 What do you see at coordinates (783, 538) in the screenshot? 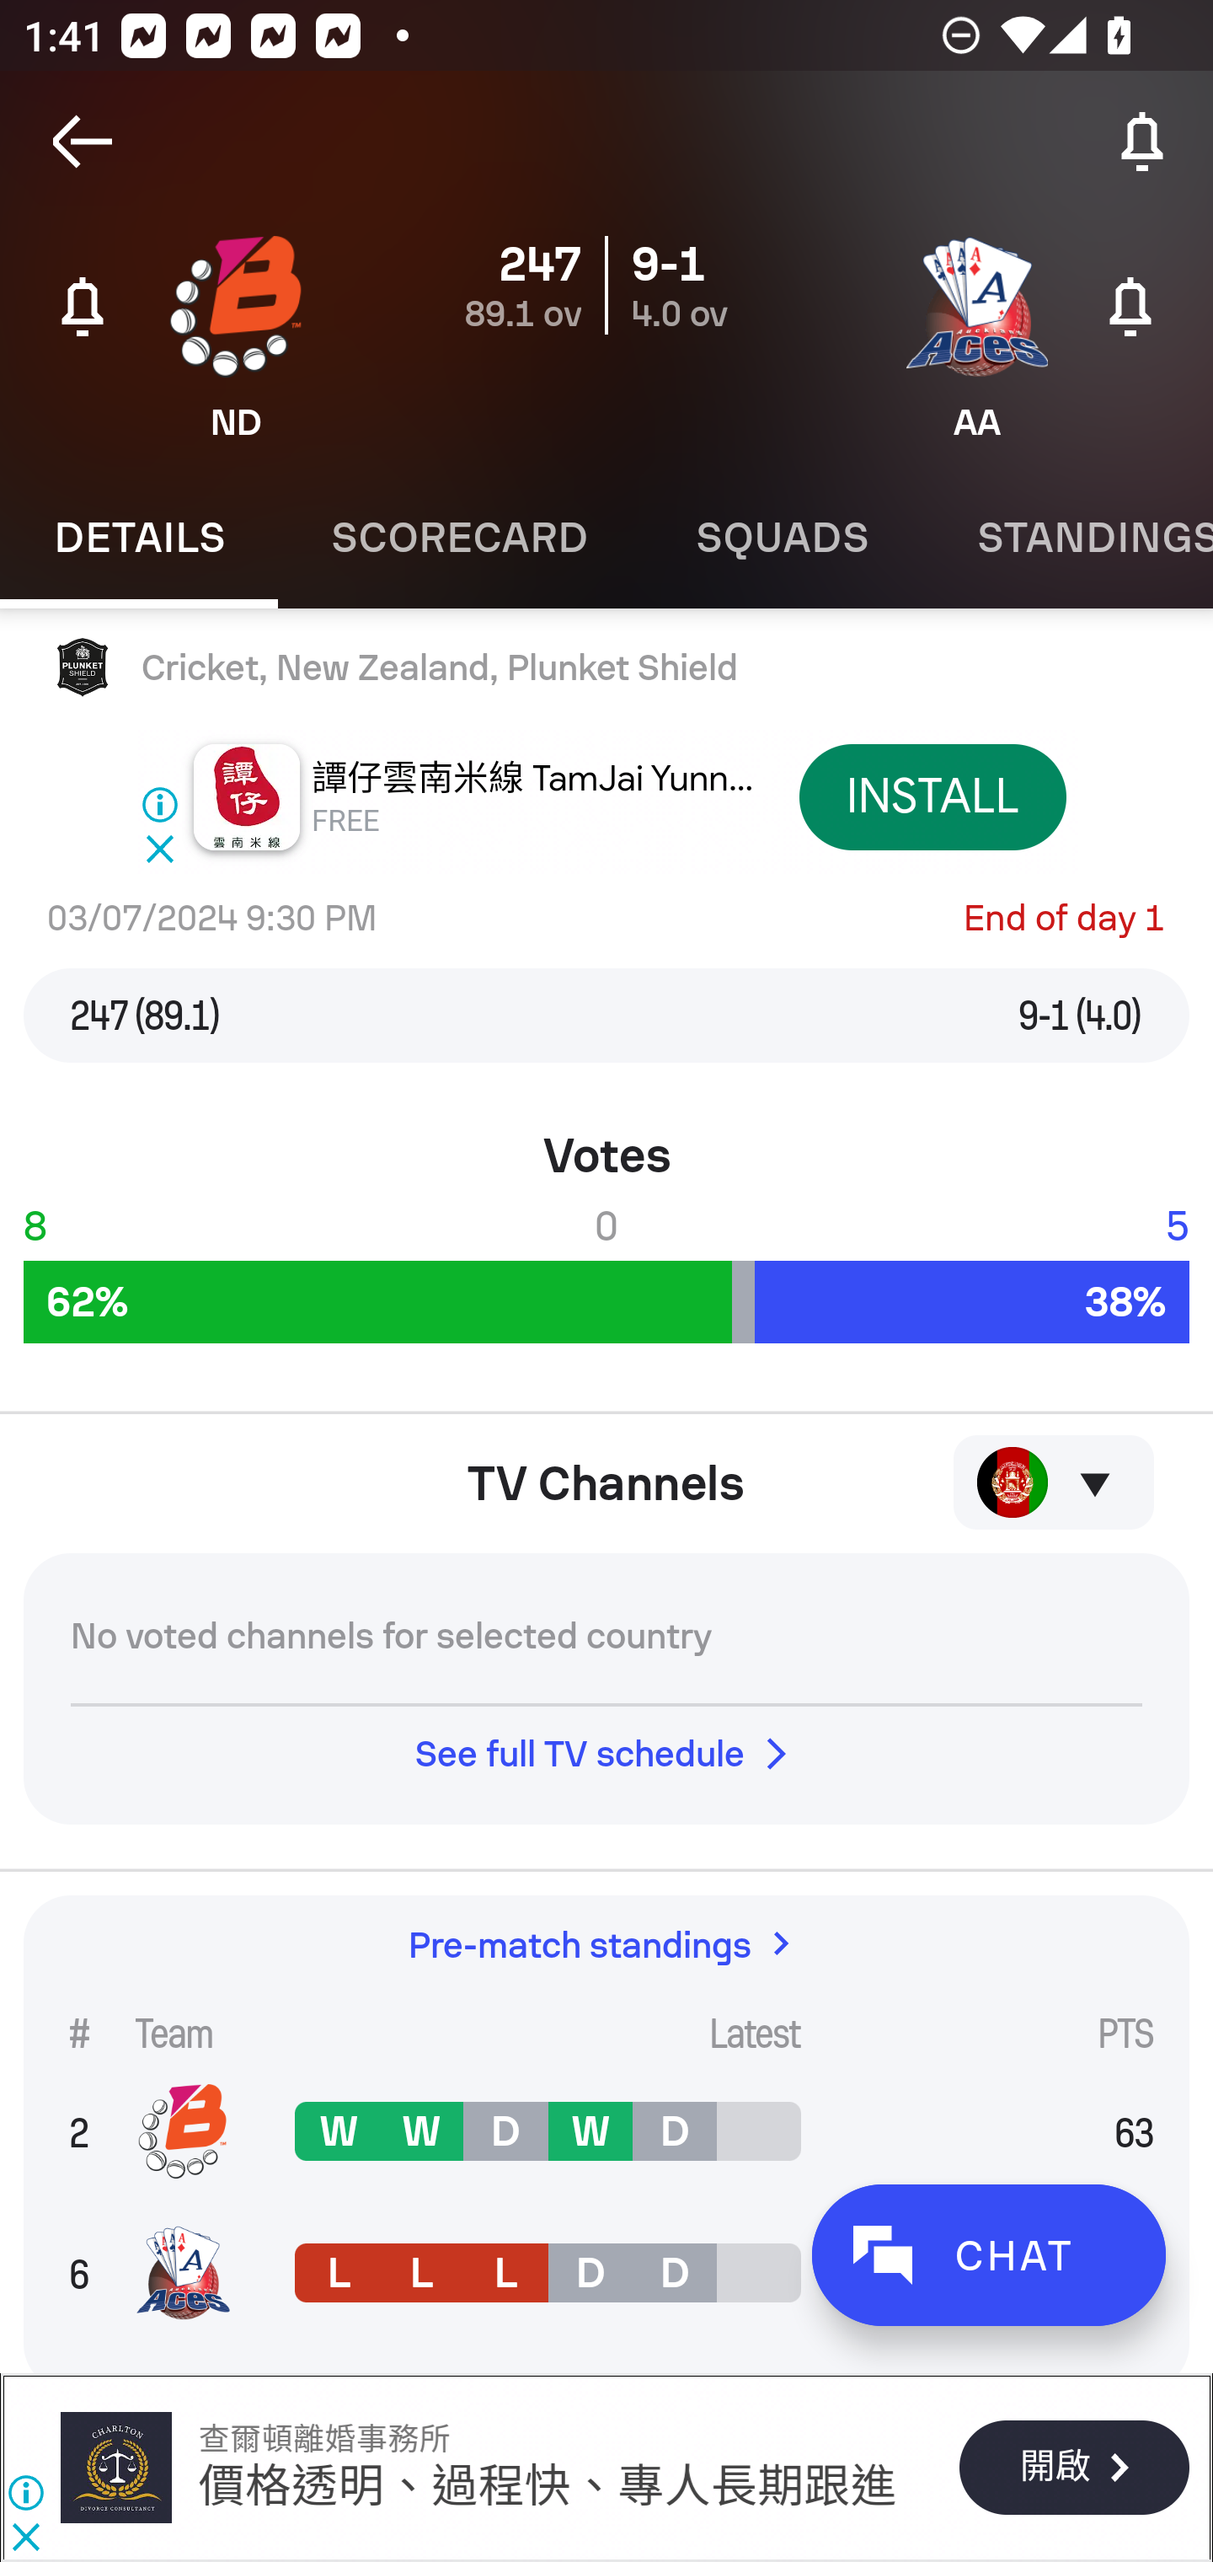
I see `Squads SQUADS` at bounding box center [783, 538].